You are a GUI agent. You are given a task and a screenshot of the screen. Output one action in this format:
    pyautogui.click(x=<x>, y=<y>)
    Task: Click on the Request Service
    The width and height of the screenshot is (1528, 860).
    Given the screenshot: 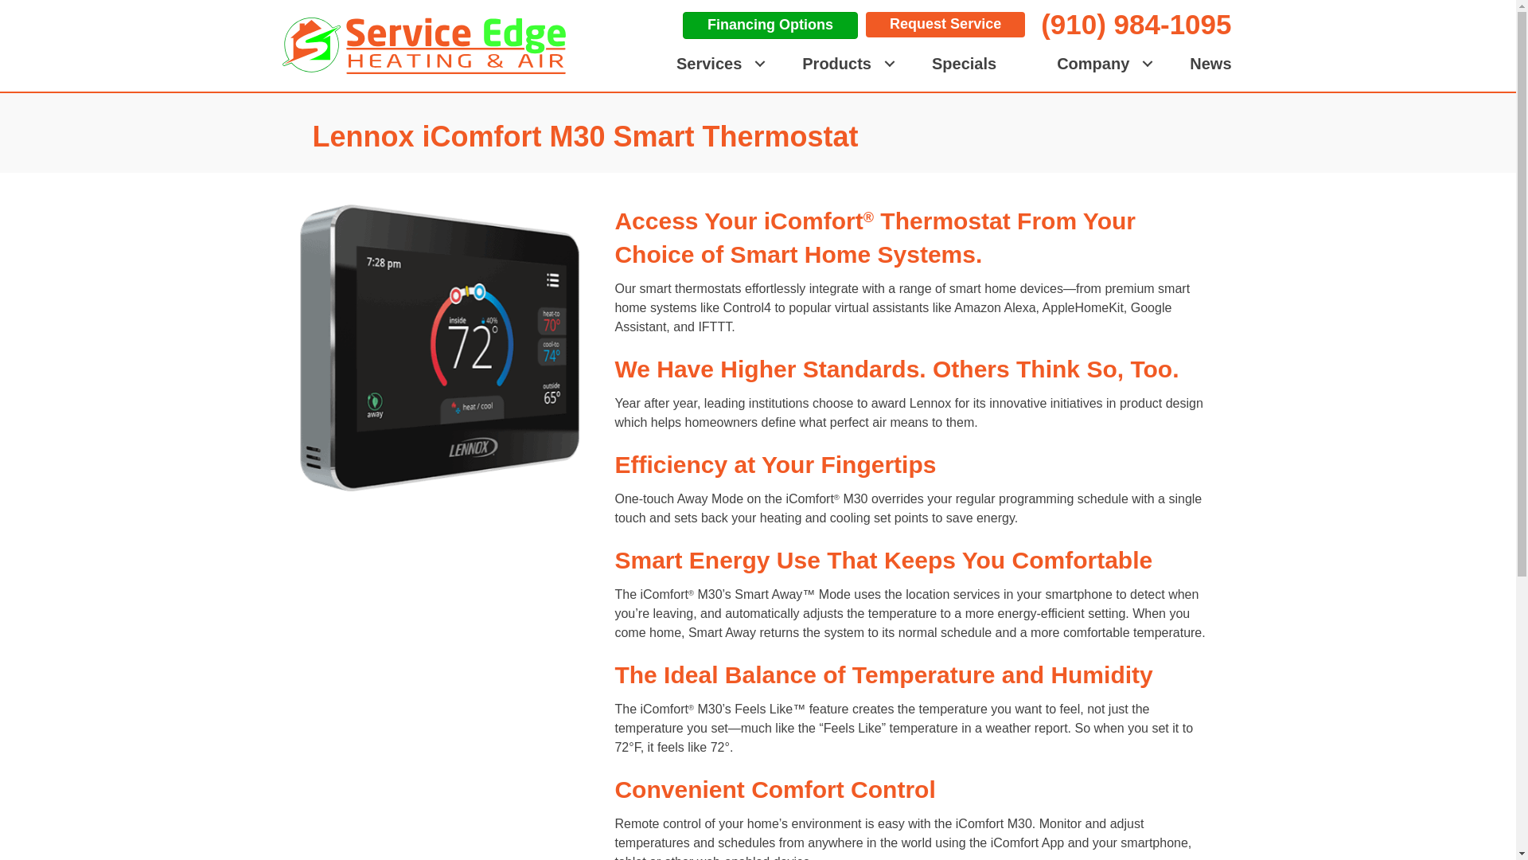 What is the action you would take?
    pyautogui.click(x=945, y=25)
    